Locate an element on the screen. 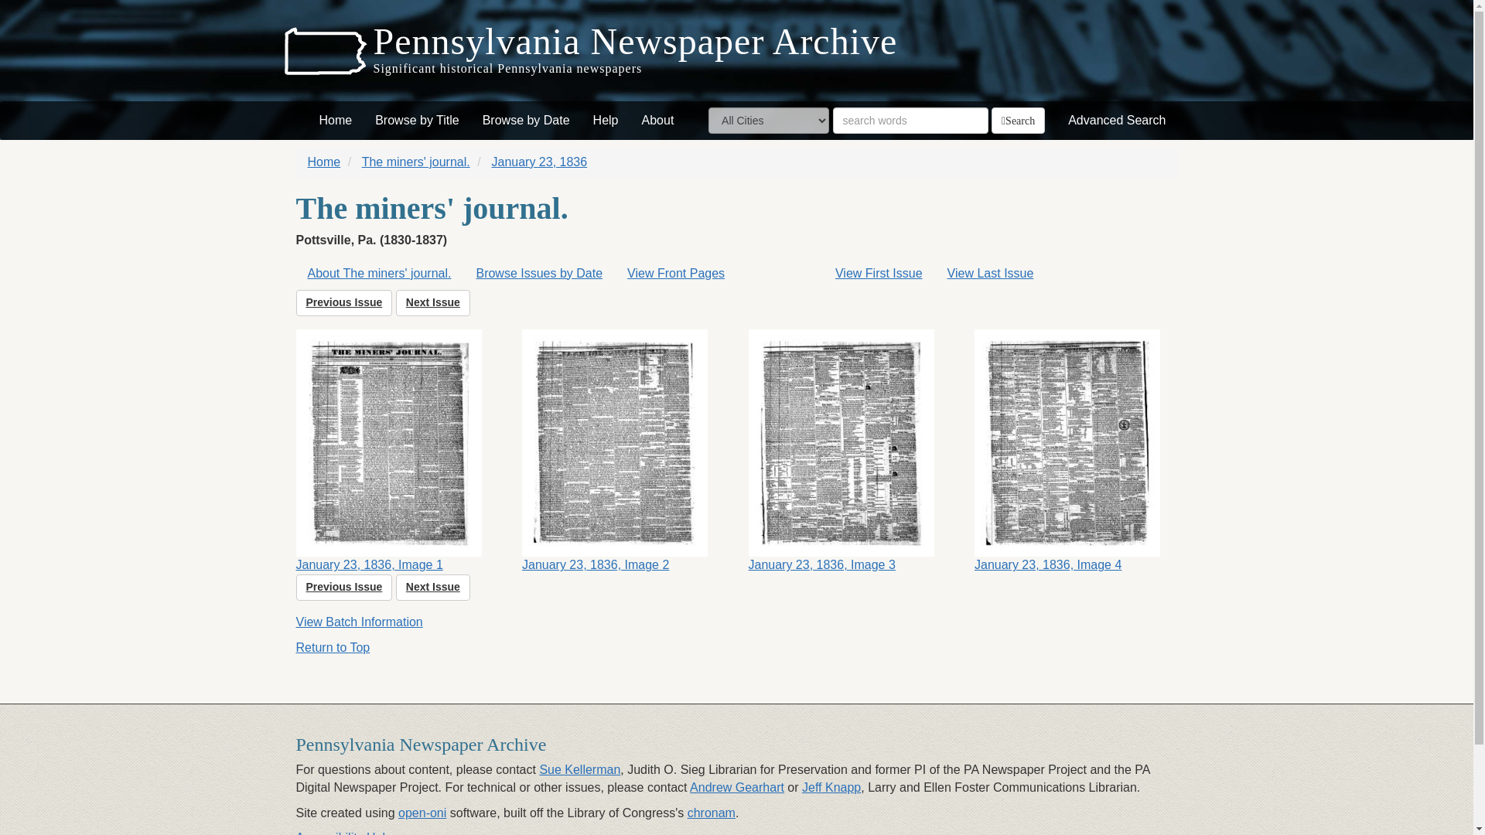 The height and width of the screenshot is (835, 1485). Browse by Date is located at coordinates (526, 121).